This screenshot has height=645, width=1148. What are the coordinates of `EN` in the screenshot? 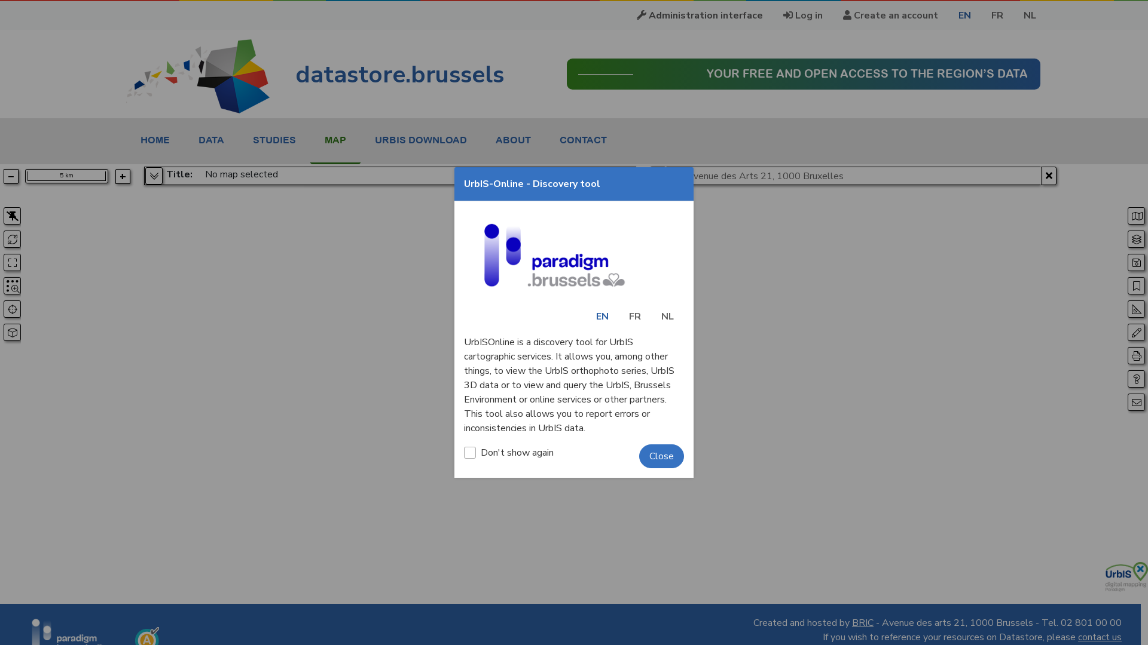 It's located at (602, 317).